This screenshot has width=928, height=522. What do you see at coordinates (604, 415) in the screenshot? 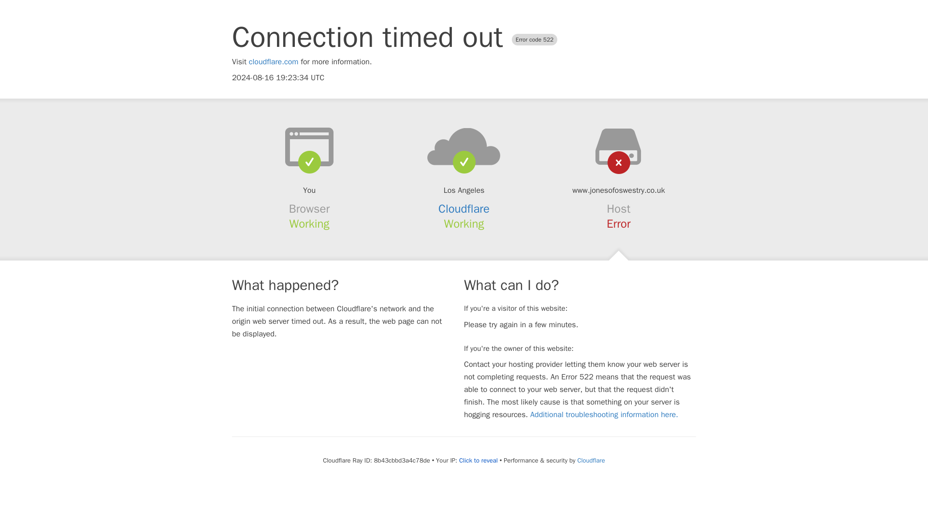
I see `Additional troubleshooting information here.` at bounding box center [604, 415].